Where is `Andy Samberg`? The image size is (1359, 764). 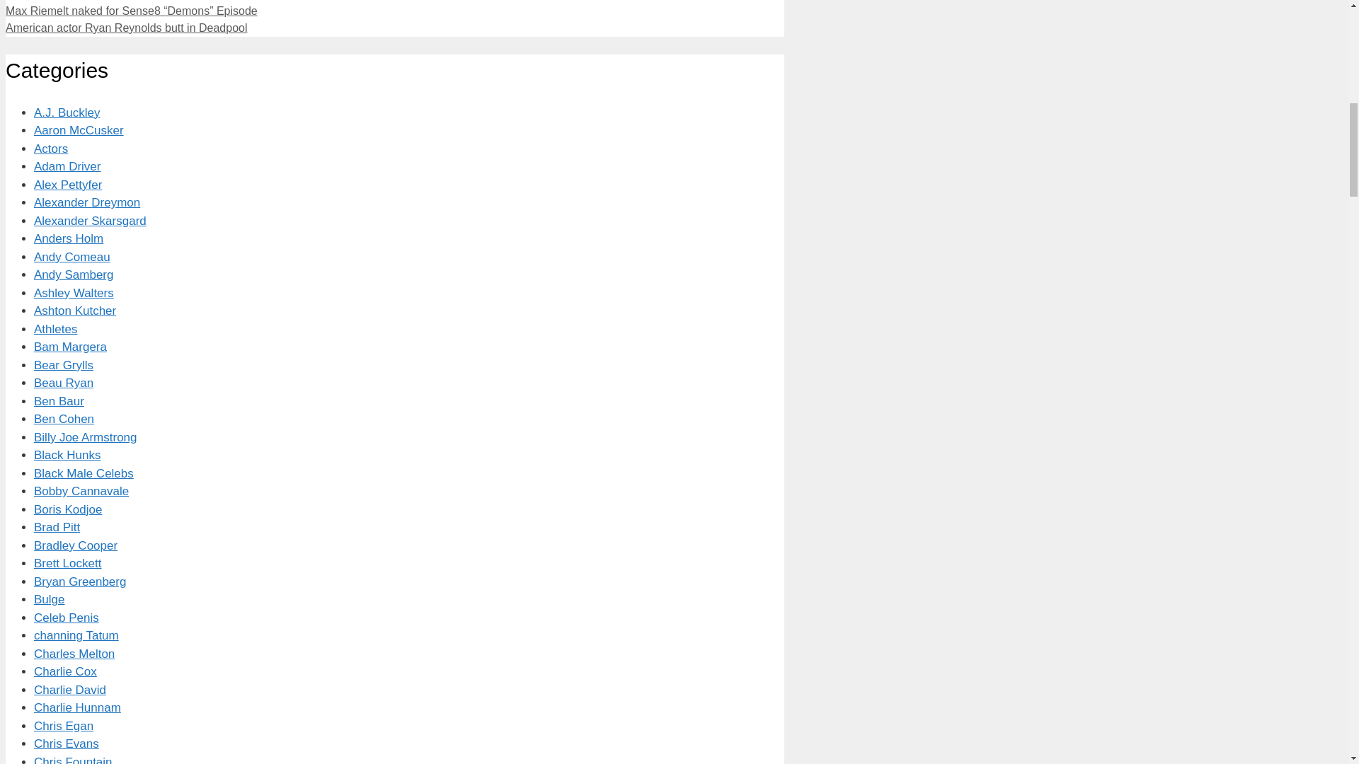 Andy Samberg is located at coordinates (74, 274).